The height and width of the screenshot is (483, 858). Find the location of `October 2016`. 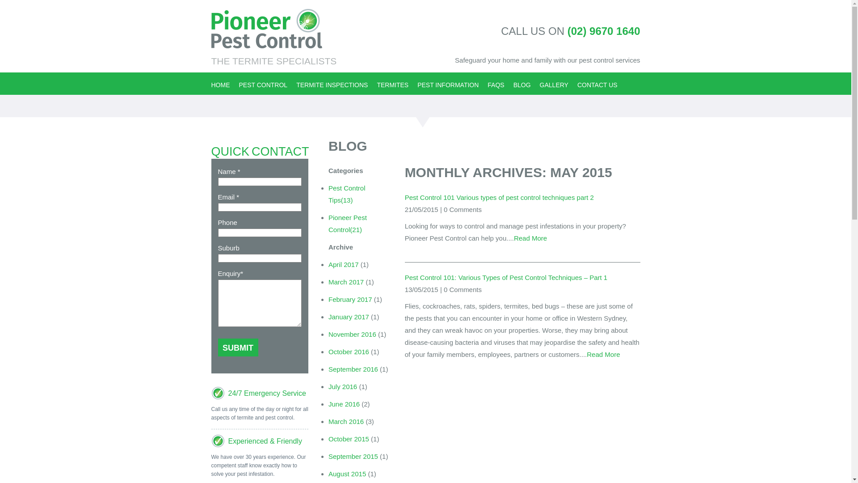

October 2016 is located at coordinates (349, 352).